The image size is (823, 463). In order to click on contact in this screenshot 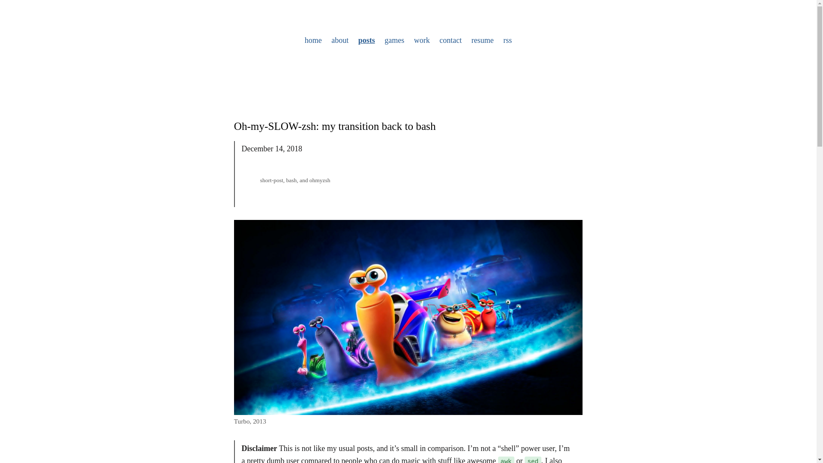, I will do `click(451, 40)`.